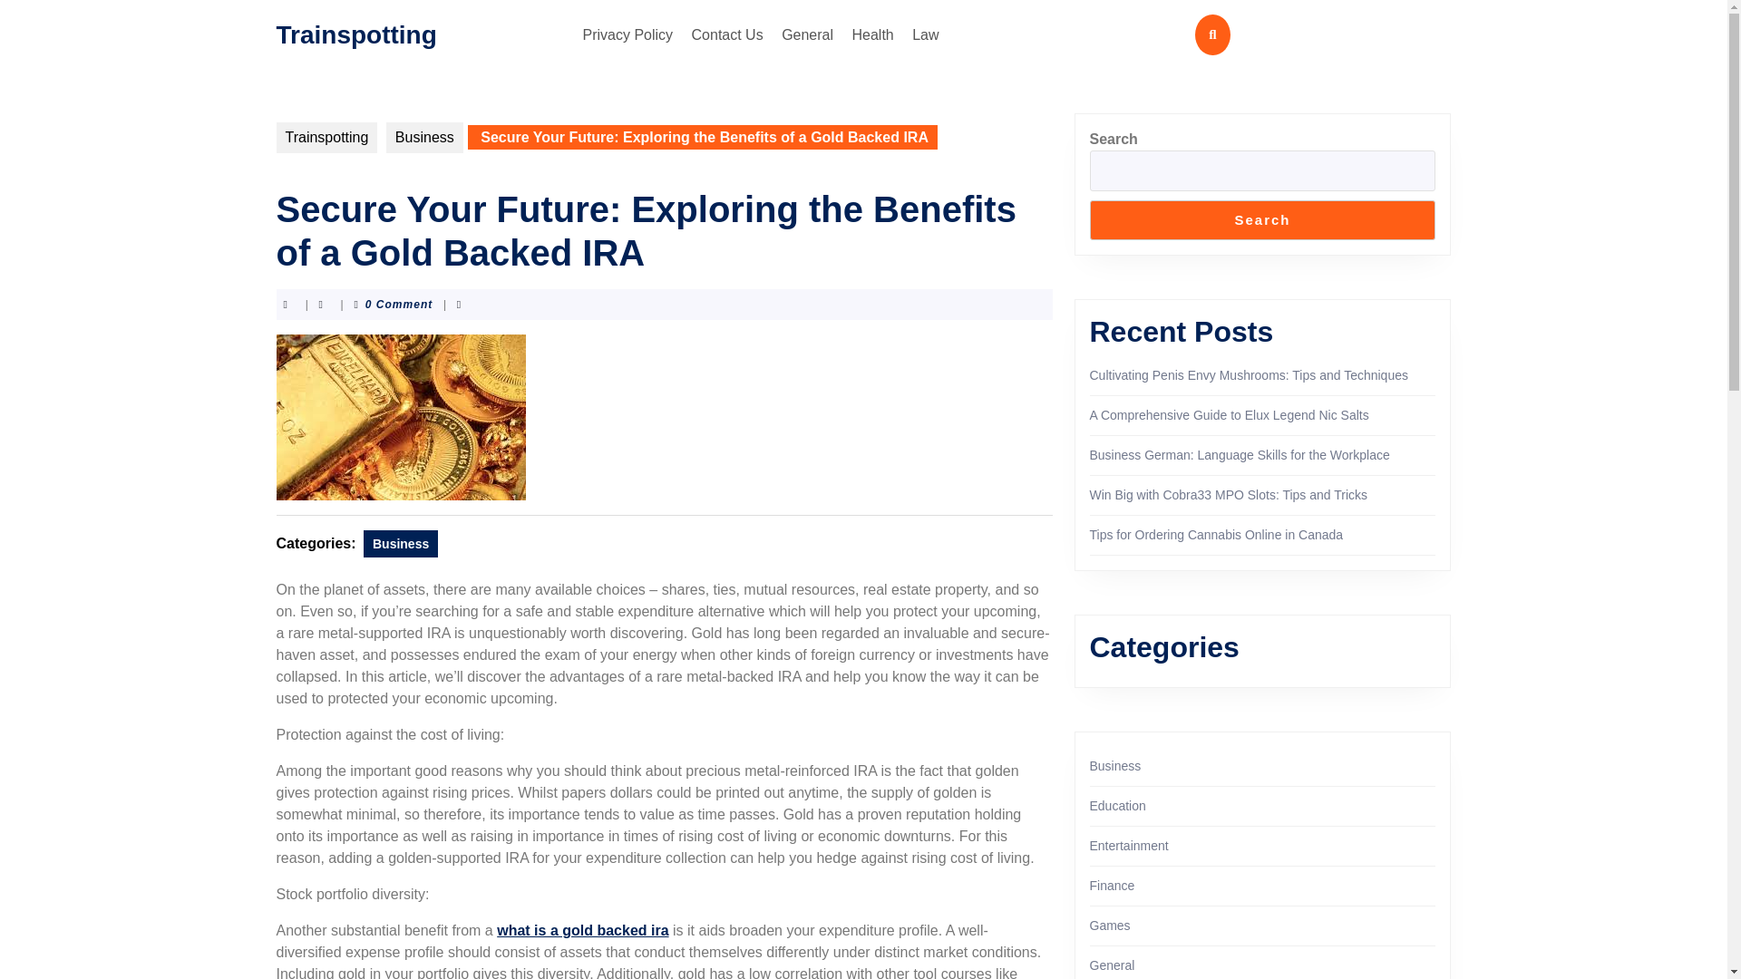  What do you see at coordinates (807, 34) in the screenshot?
I see `General` at bounding box center [807, 34].